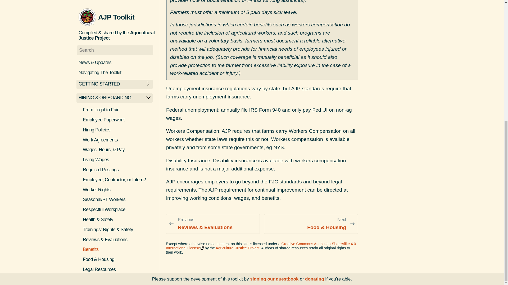 Image resolution: width=508 pixels, height=285 pixels. What do you see at coordinates (118, 2) in the screenshot?
I see `Respectful Workplace` at bounding box center [118, 2].